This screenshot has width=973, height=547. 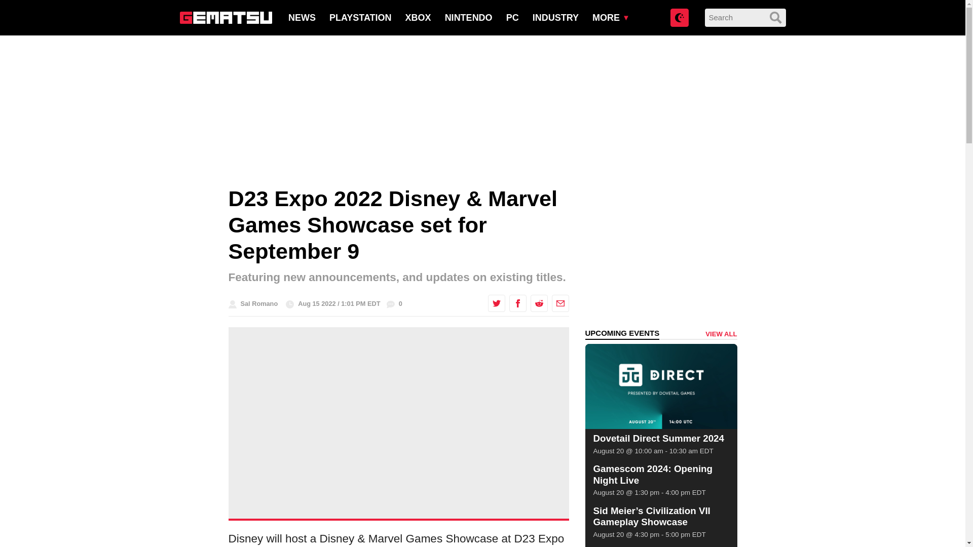 I want to click on XBOX, so click(x=418, y=17).